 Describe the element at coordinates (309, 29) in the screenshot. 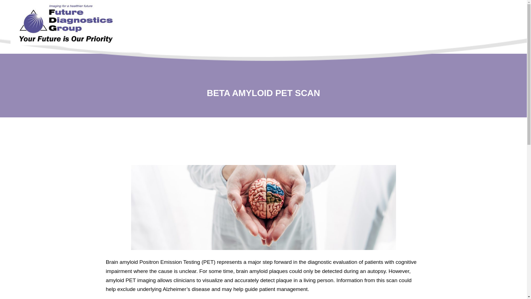

I see `PATIENT` at that location.